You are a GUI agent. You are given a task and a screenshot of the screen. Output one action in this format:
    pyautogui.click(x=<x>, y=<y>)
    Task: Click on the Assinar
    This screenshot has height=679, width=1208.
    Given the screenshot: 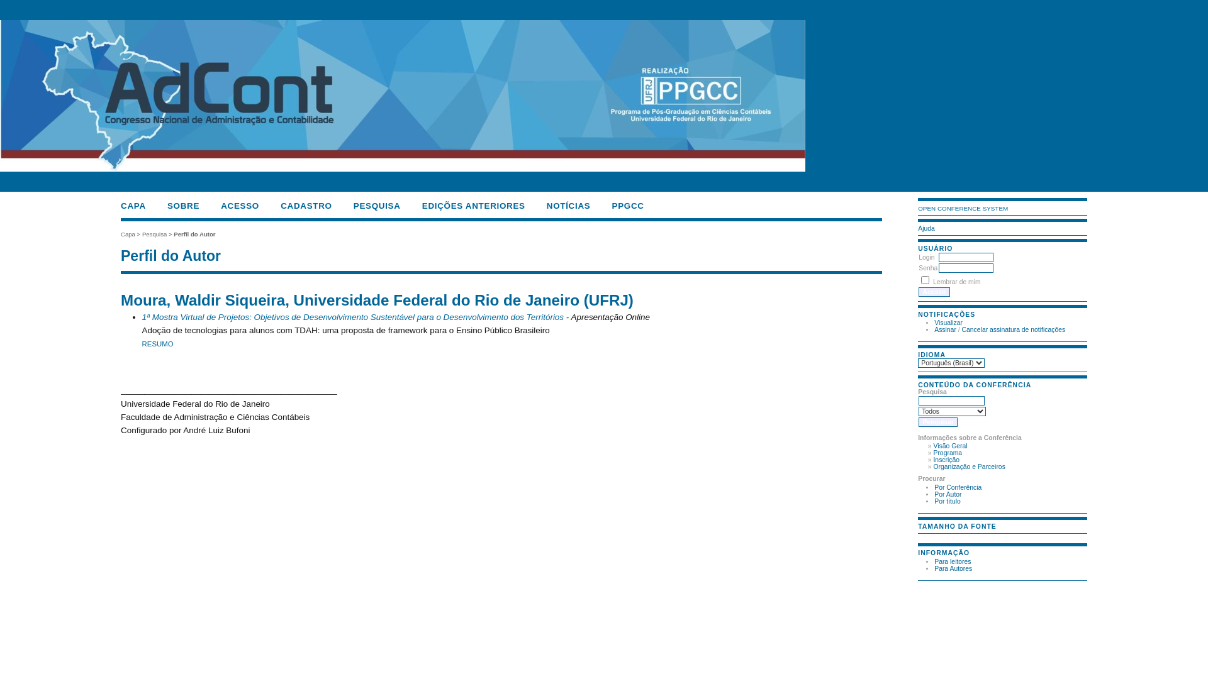 What is the action you would take?
    pyautogui.click(x=945, y=329)
    